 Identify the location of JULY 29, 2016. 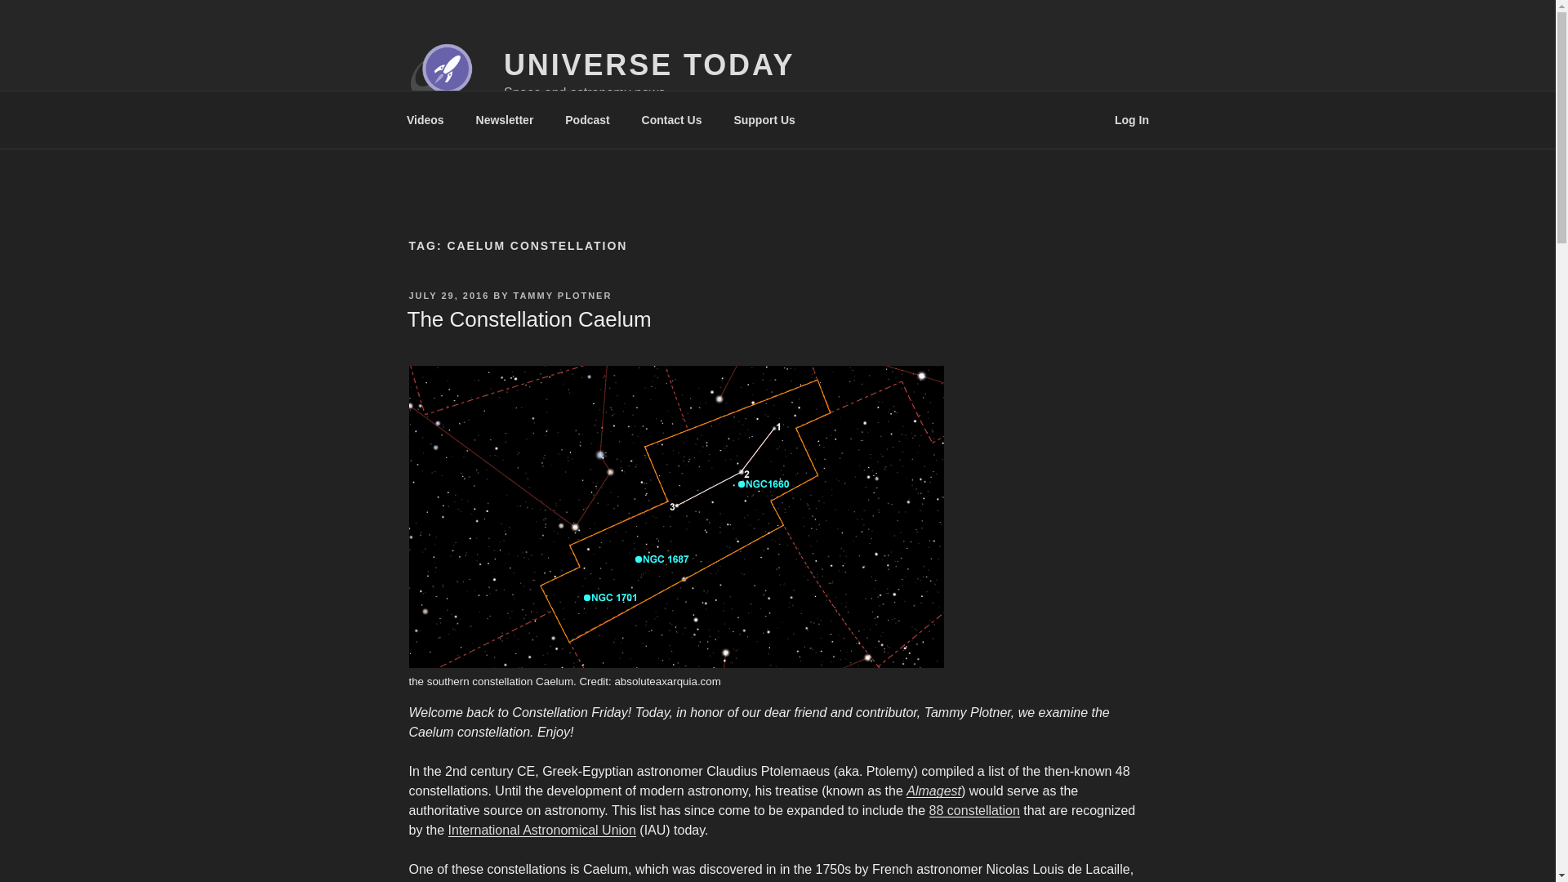
(448, 296).